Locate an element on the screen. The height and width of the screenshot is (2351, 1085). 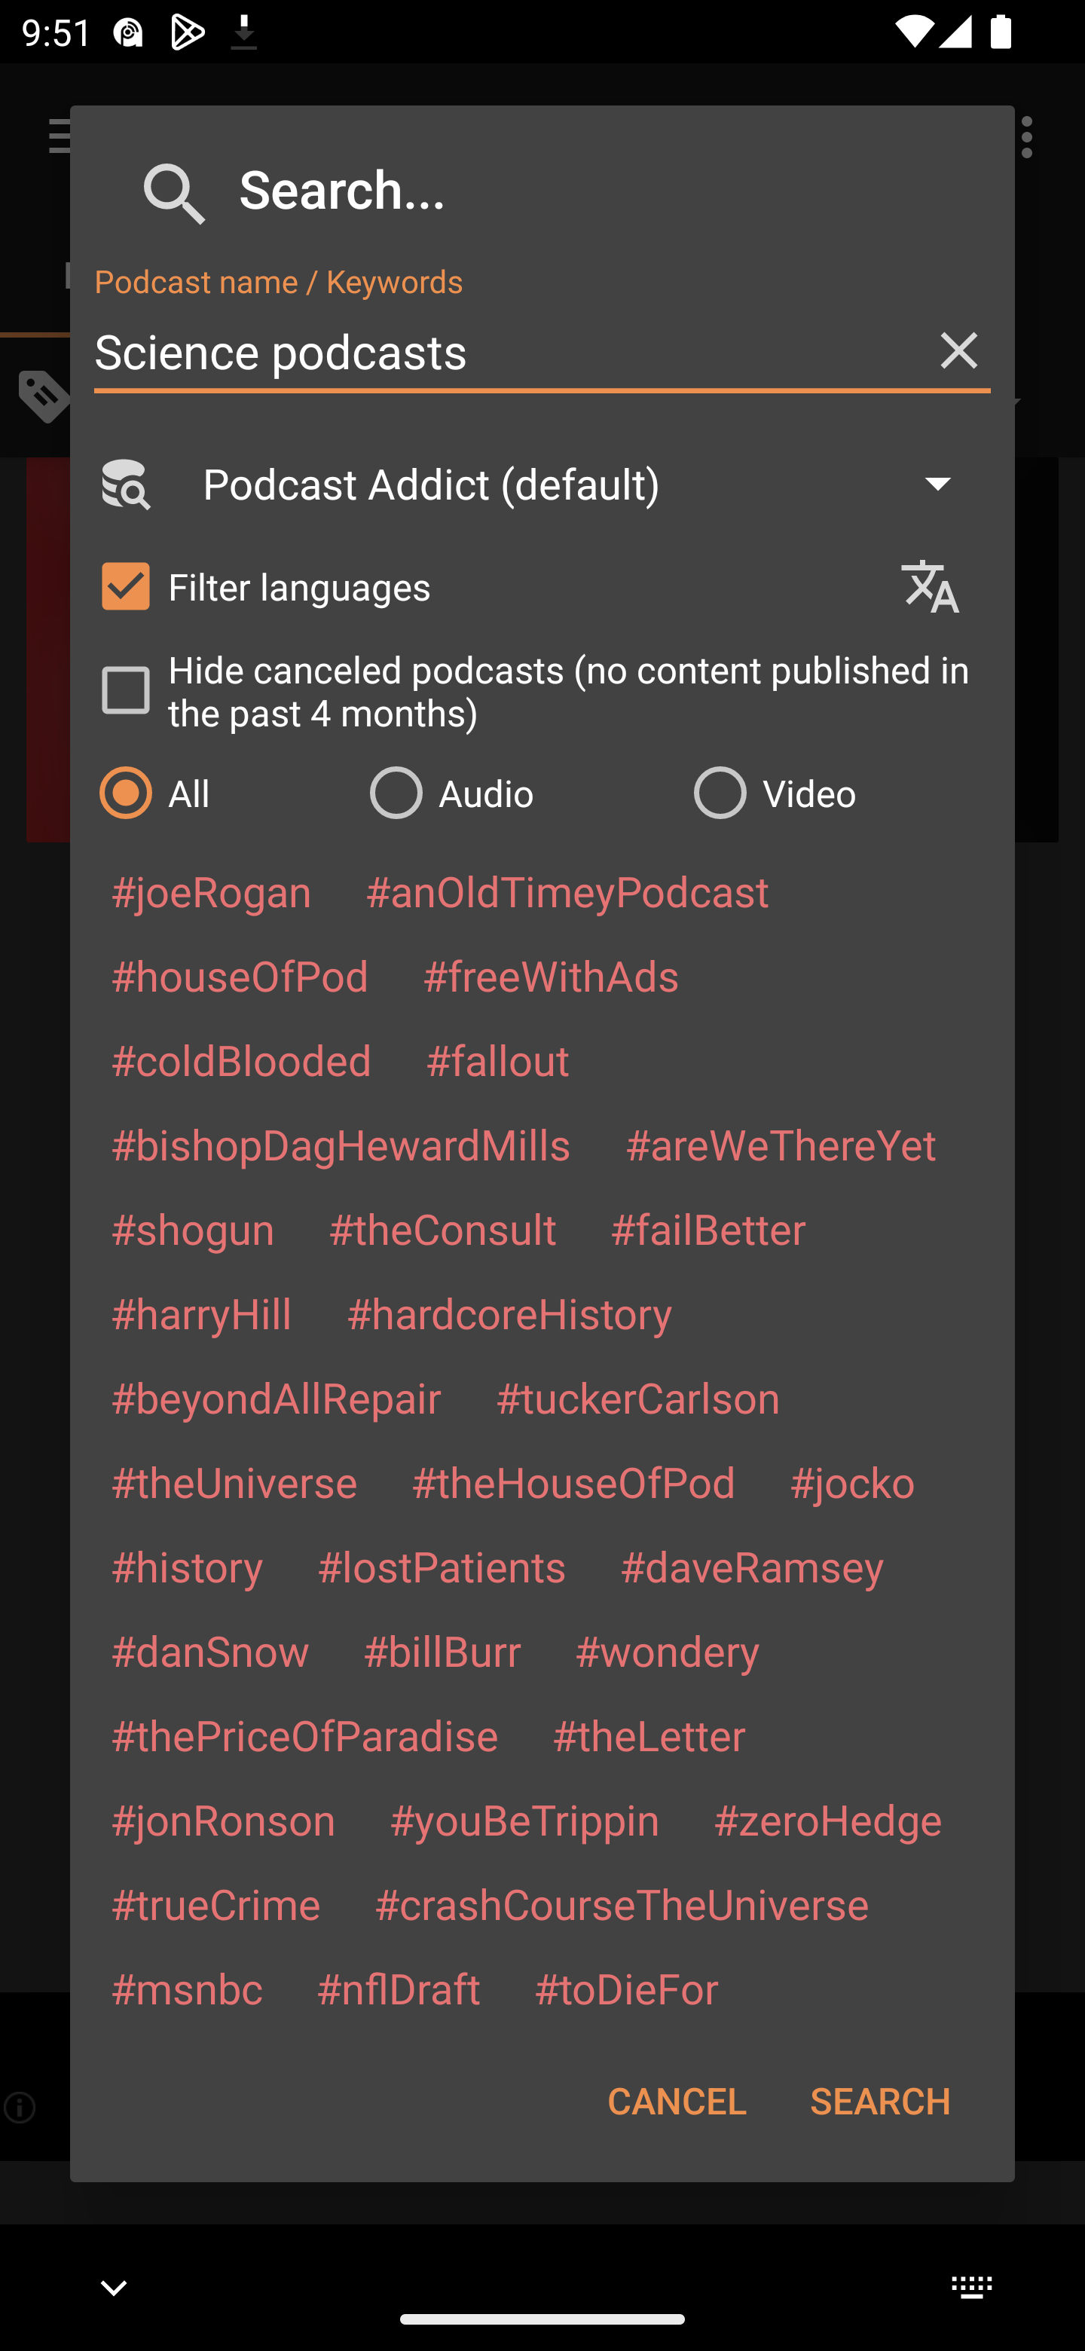
#msnbc is located at coordinates (185, 1987).